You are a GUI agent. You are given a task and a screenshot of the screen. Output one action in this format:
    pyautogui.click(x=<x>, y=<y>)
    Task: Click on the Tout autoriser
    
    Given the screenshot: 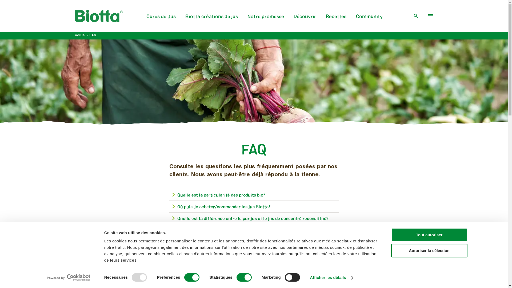 What is the action you would take?
    pyautogui.click(x=429, y=235)
    